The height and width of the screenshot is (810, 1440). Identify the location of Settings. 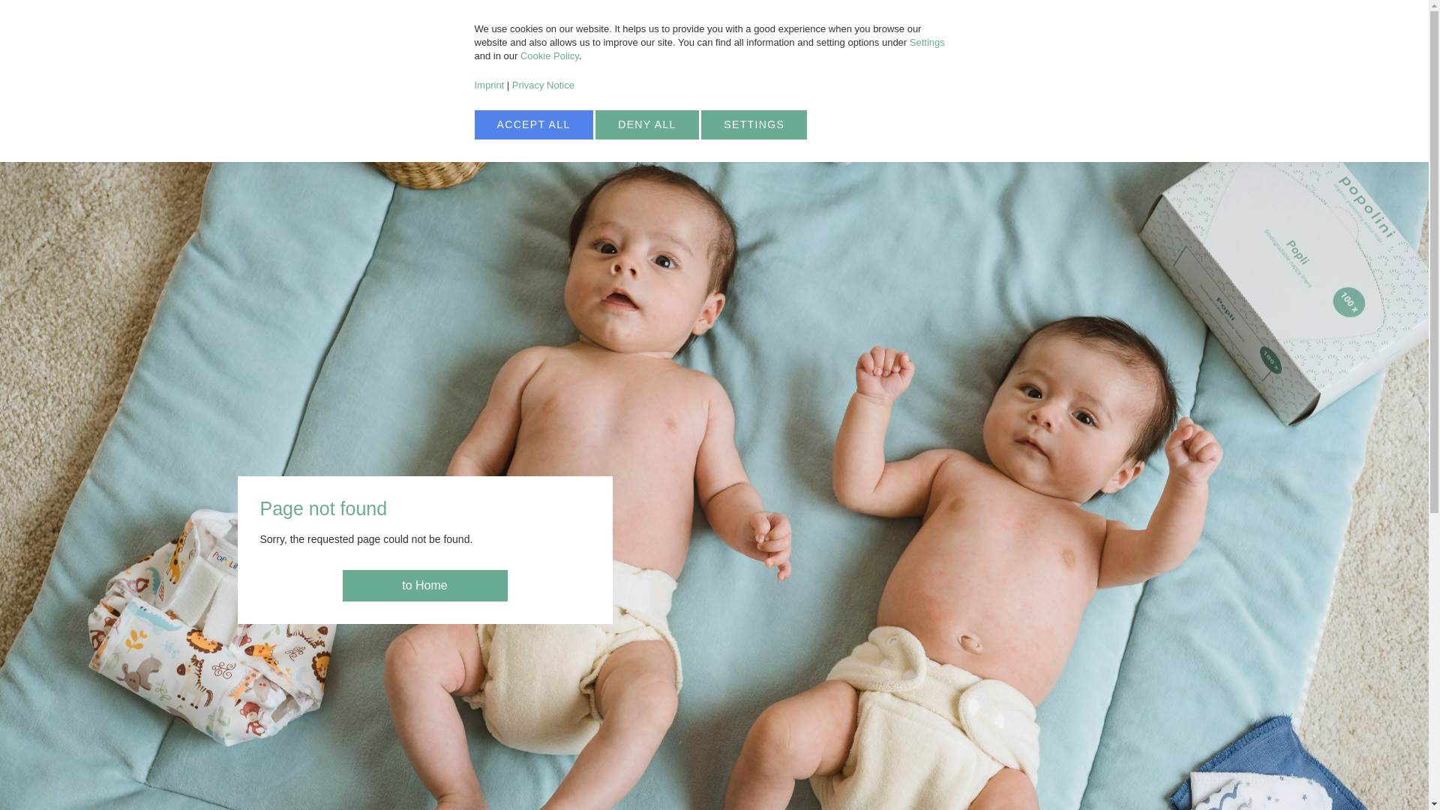
(549, 55).